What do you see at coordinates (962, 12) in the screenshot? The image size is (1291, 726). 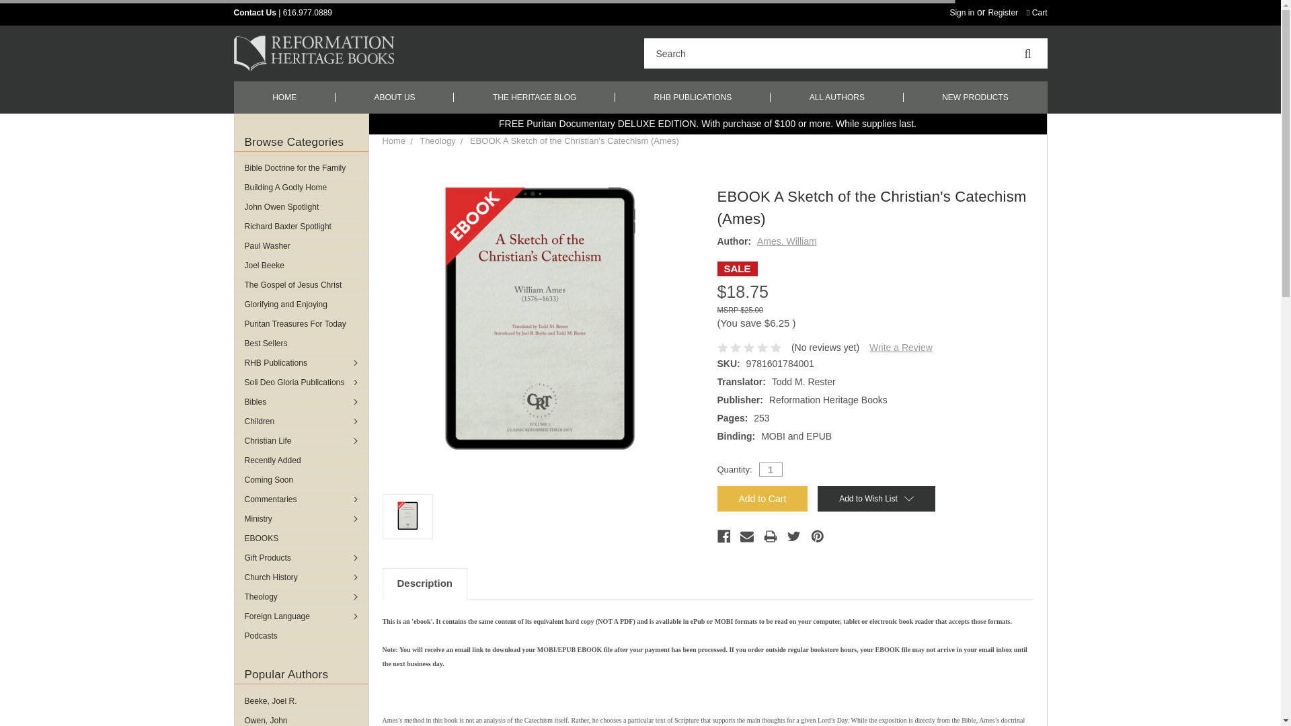 I see `Sign in` at bounding box center [962, 12].